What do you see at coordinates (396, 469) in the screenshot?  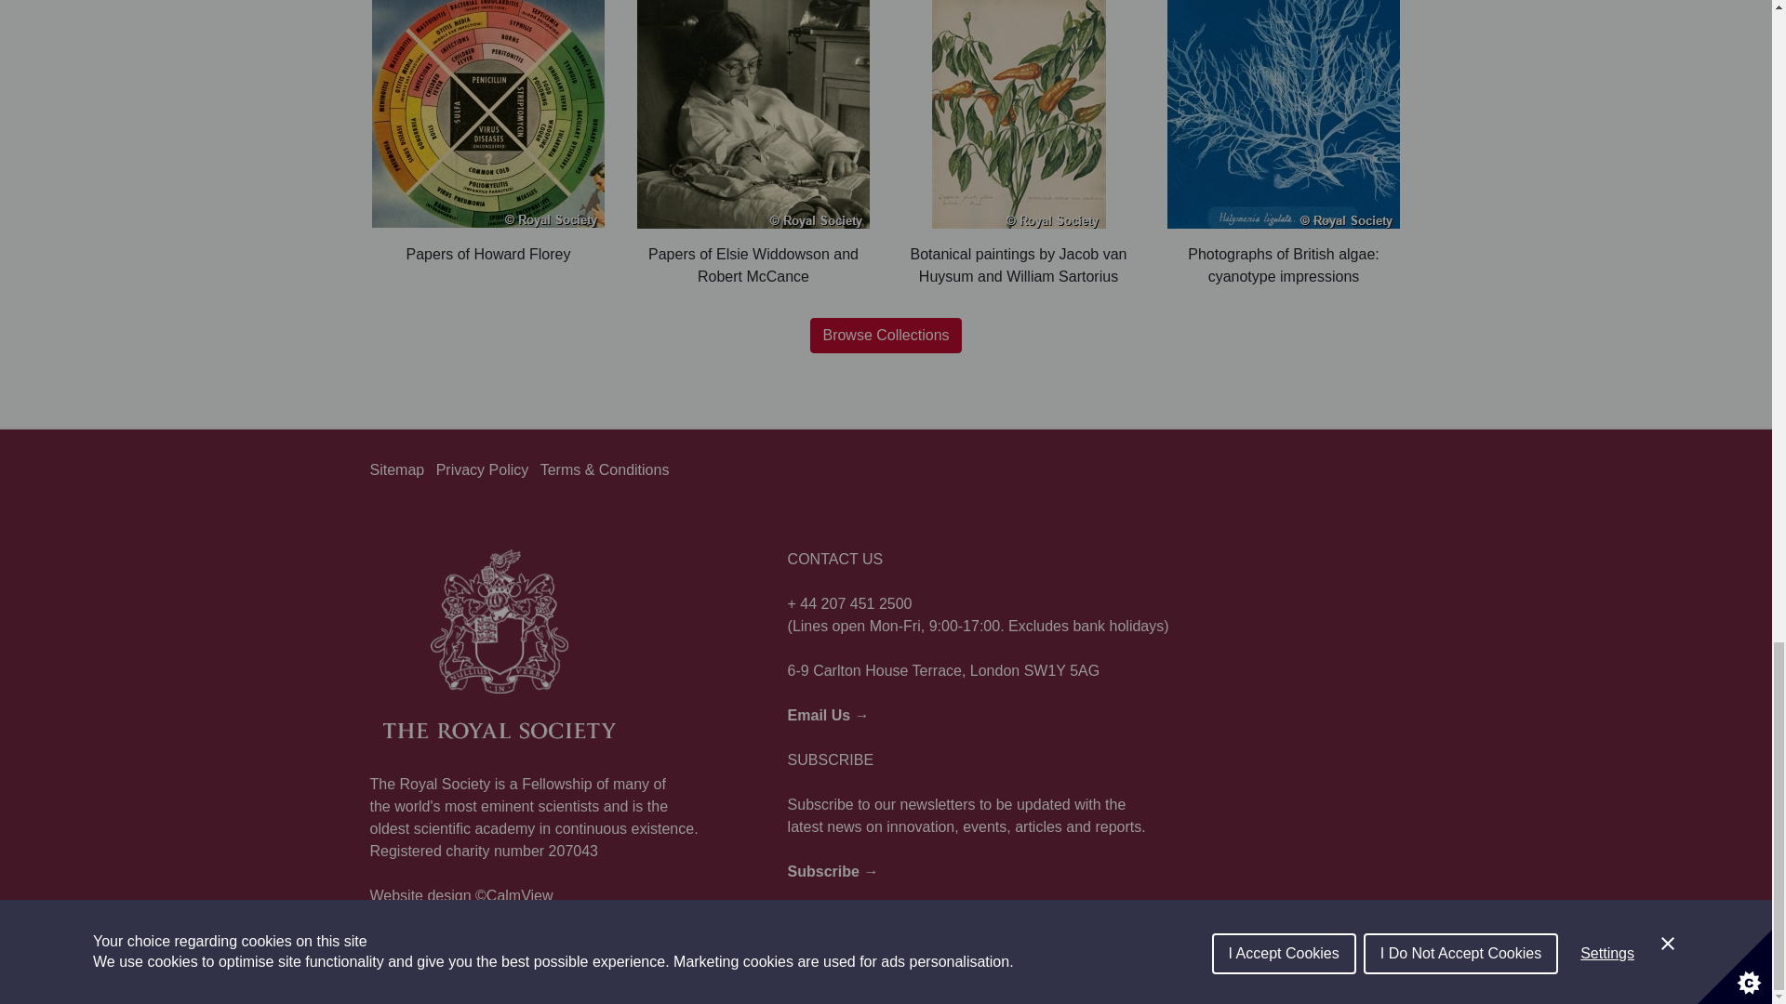 I see `Sitemap` at bounding box center [396, 469].